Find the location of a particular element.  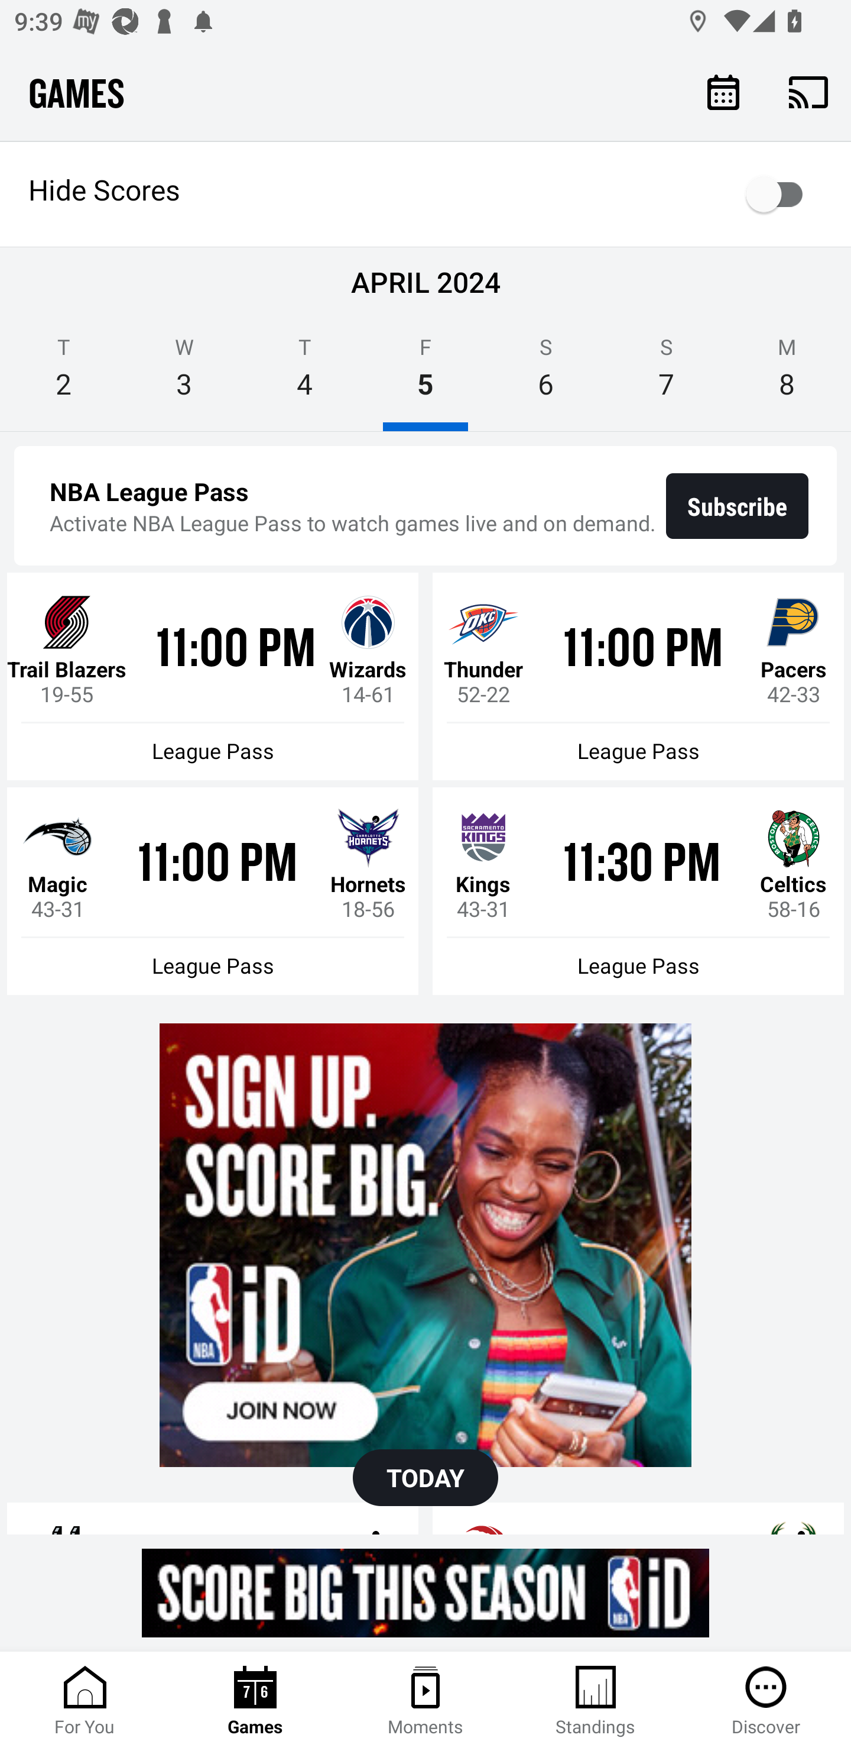

T 2 is located at coordinates (64, 374).